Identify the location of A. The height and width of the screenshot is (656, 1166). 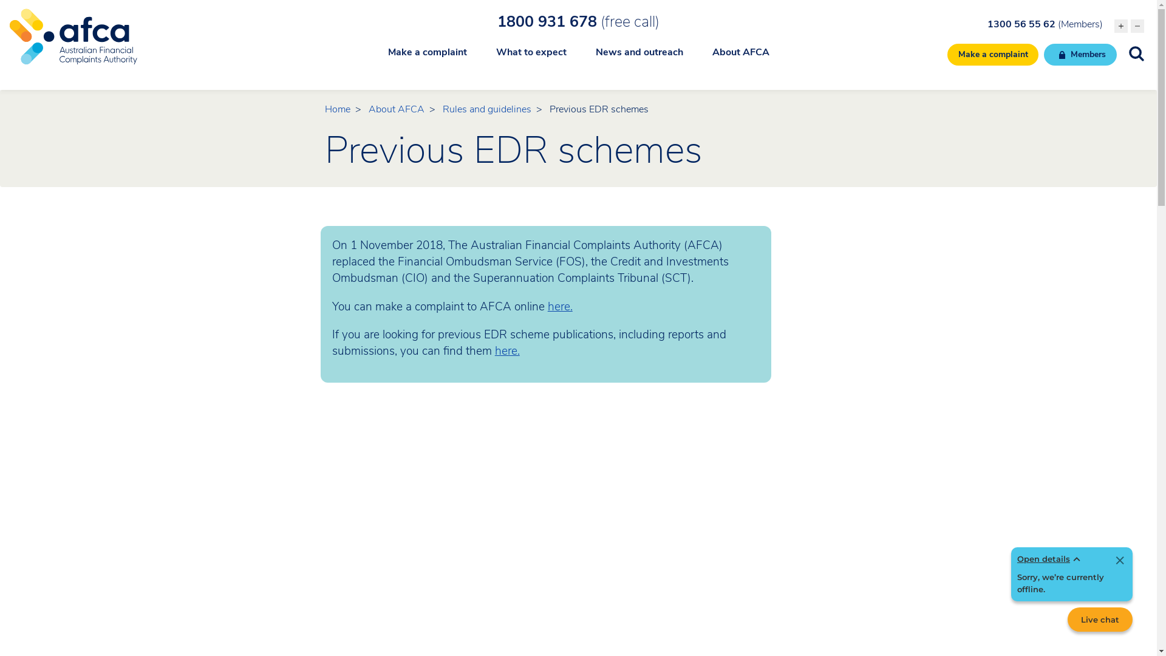
(1121, 26).